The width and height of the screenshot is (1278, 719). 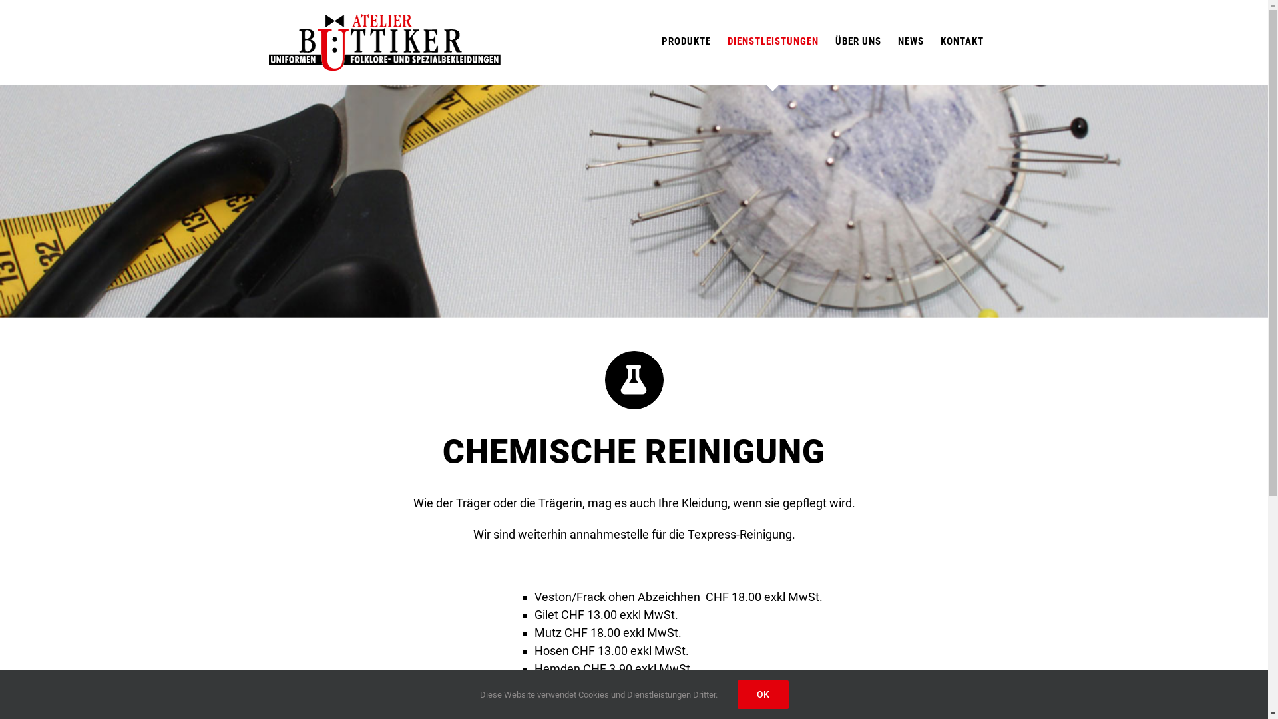 What do you see at coordinates (772, 41) in the screenshot?
I see `DIENSTLEISTUNGEN` at bounding box center [772, 41].